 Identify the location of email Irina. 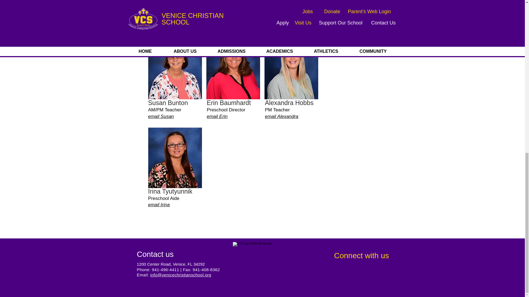
(159, 205).